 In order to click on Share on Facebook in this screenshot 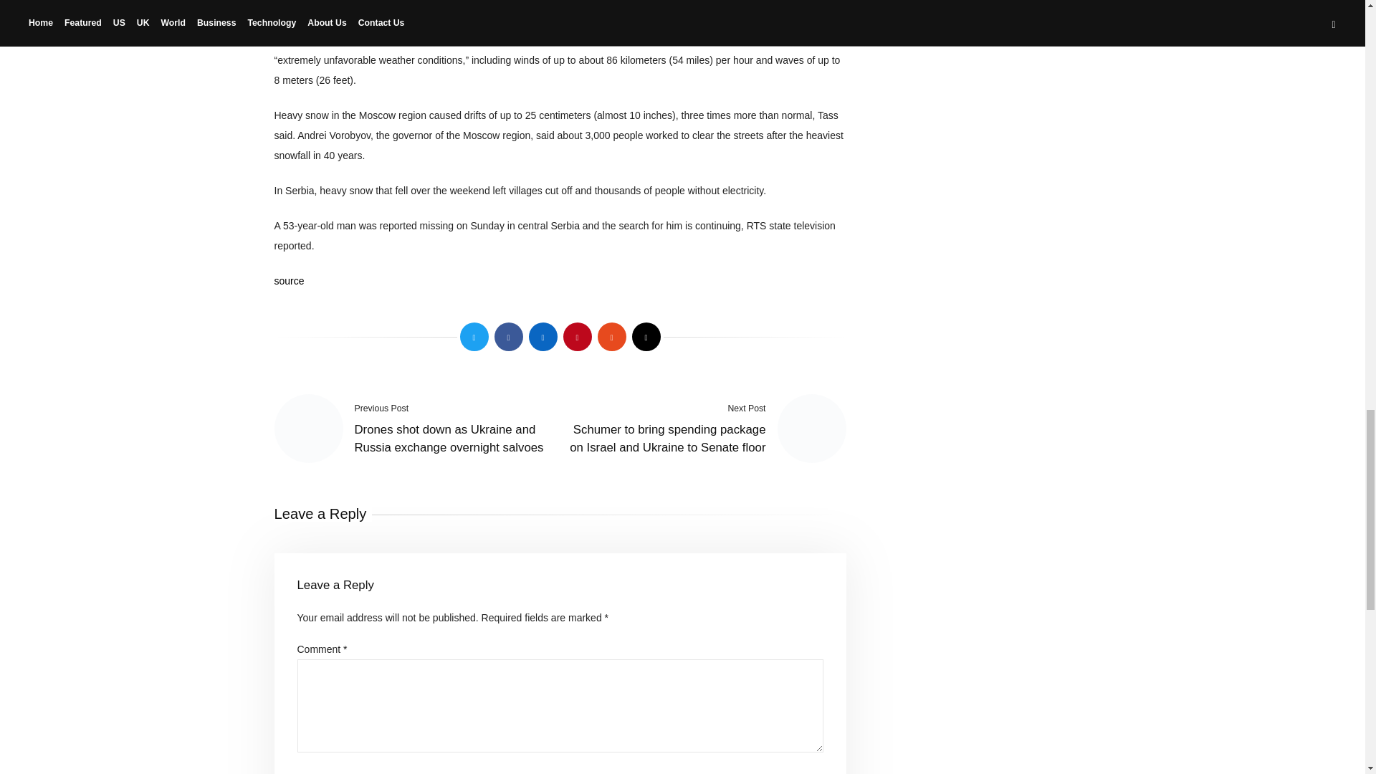, I will do `click(508, 337)`.